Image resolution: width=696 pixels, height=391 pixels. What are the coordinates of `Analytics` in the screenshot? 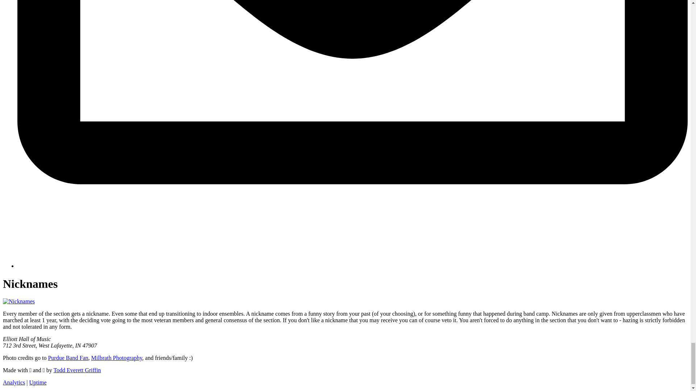 It's located at (14, 382).